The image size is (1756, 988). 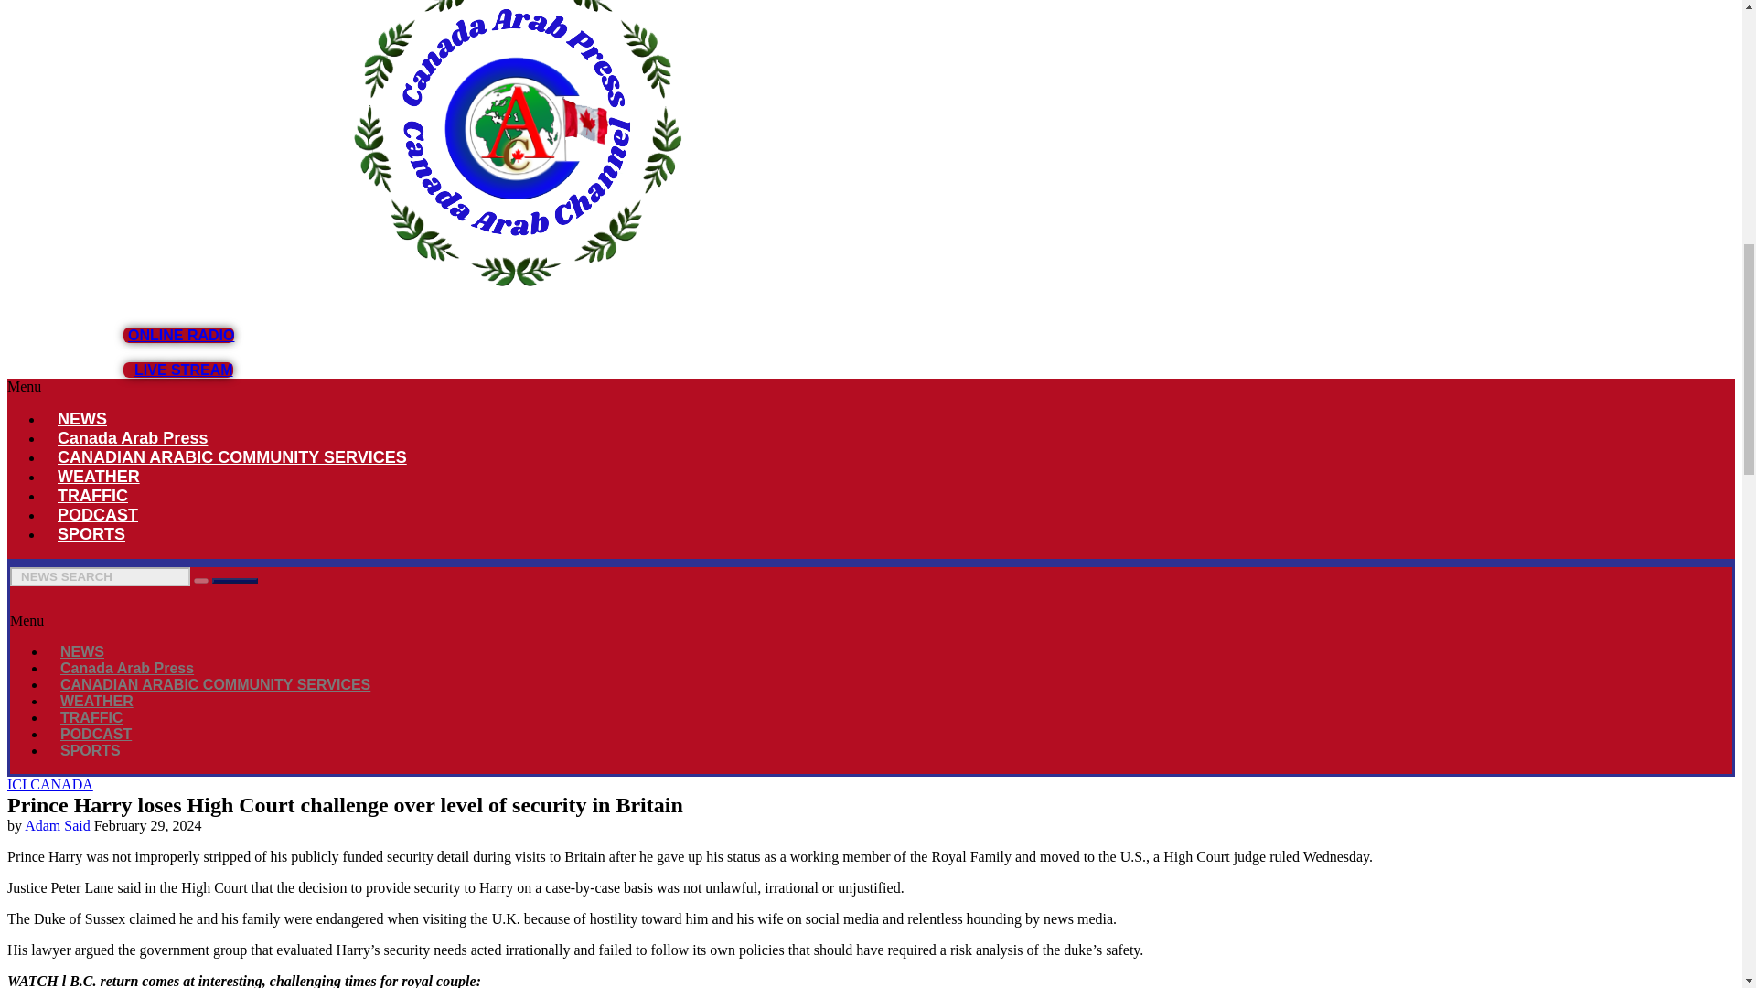 What do you see at coordinates (91, 534) in the screenshot?
I see `SPORTS` at bounding box center [91, 534].